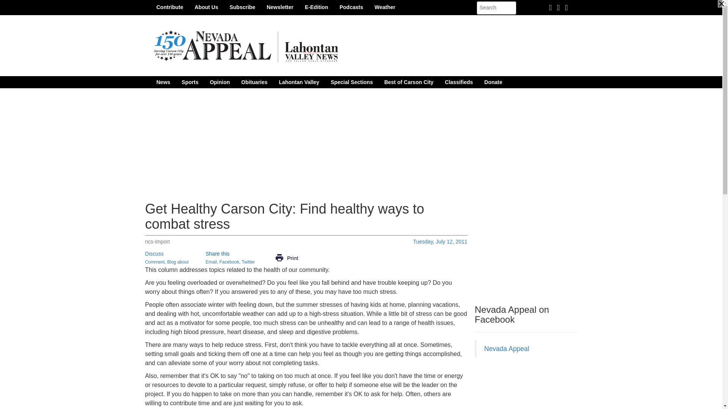 Image resolution: width=728 pixels, height=409 pixels. What do you see at coordinates (242, 7) in the screenshot?
I see `Subscribe` at bounding box center [242, 7].